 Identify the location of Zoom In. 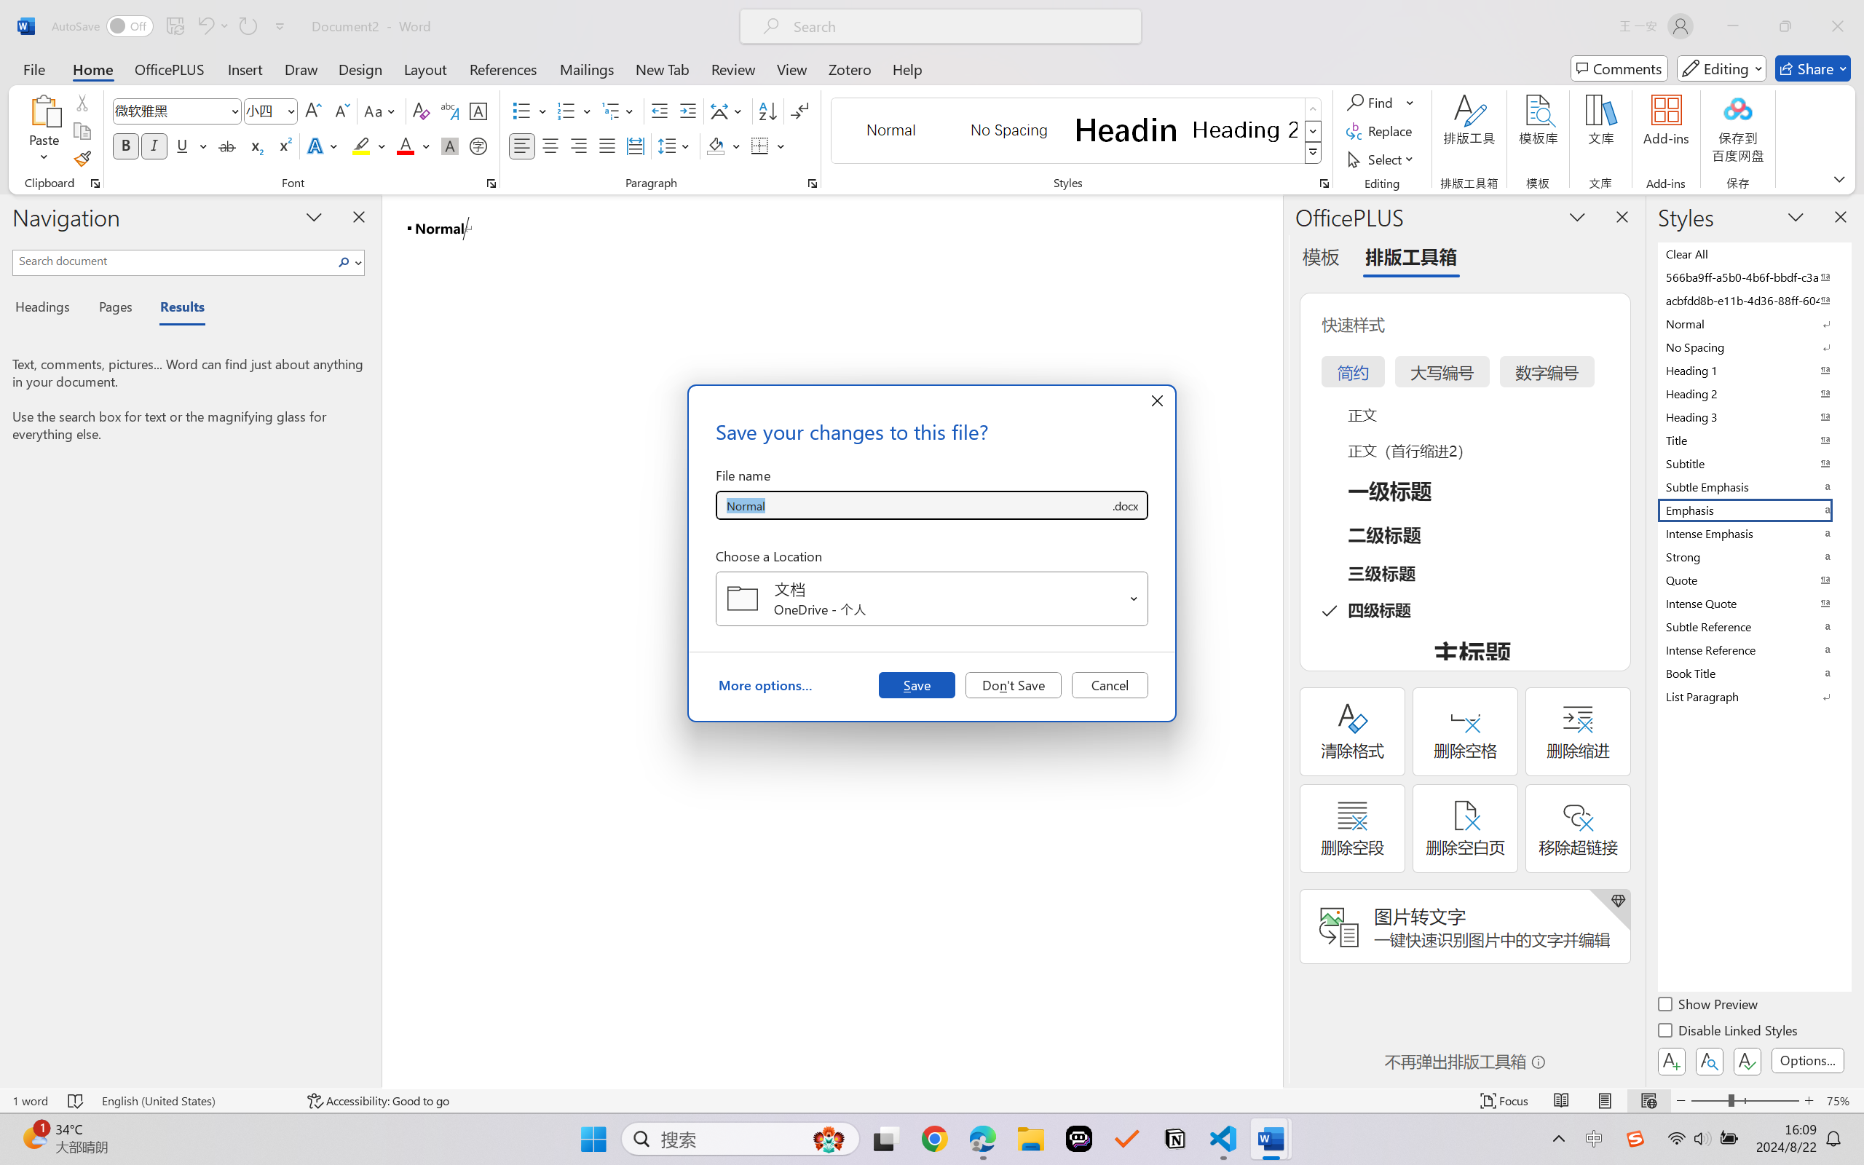
(1809, 1101).